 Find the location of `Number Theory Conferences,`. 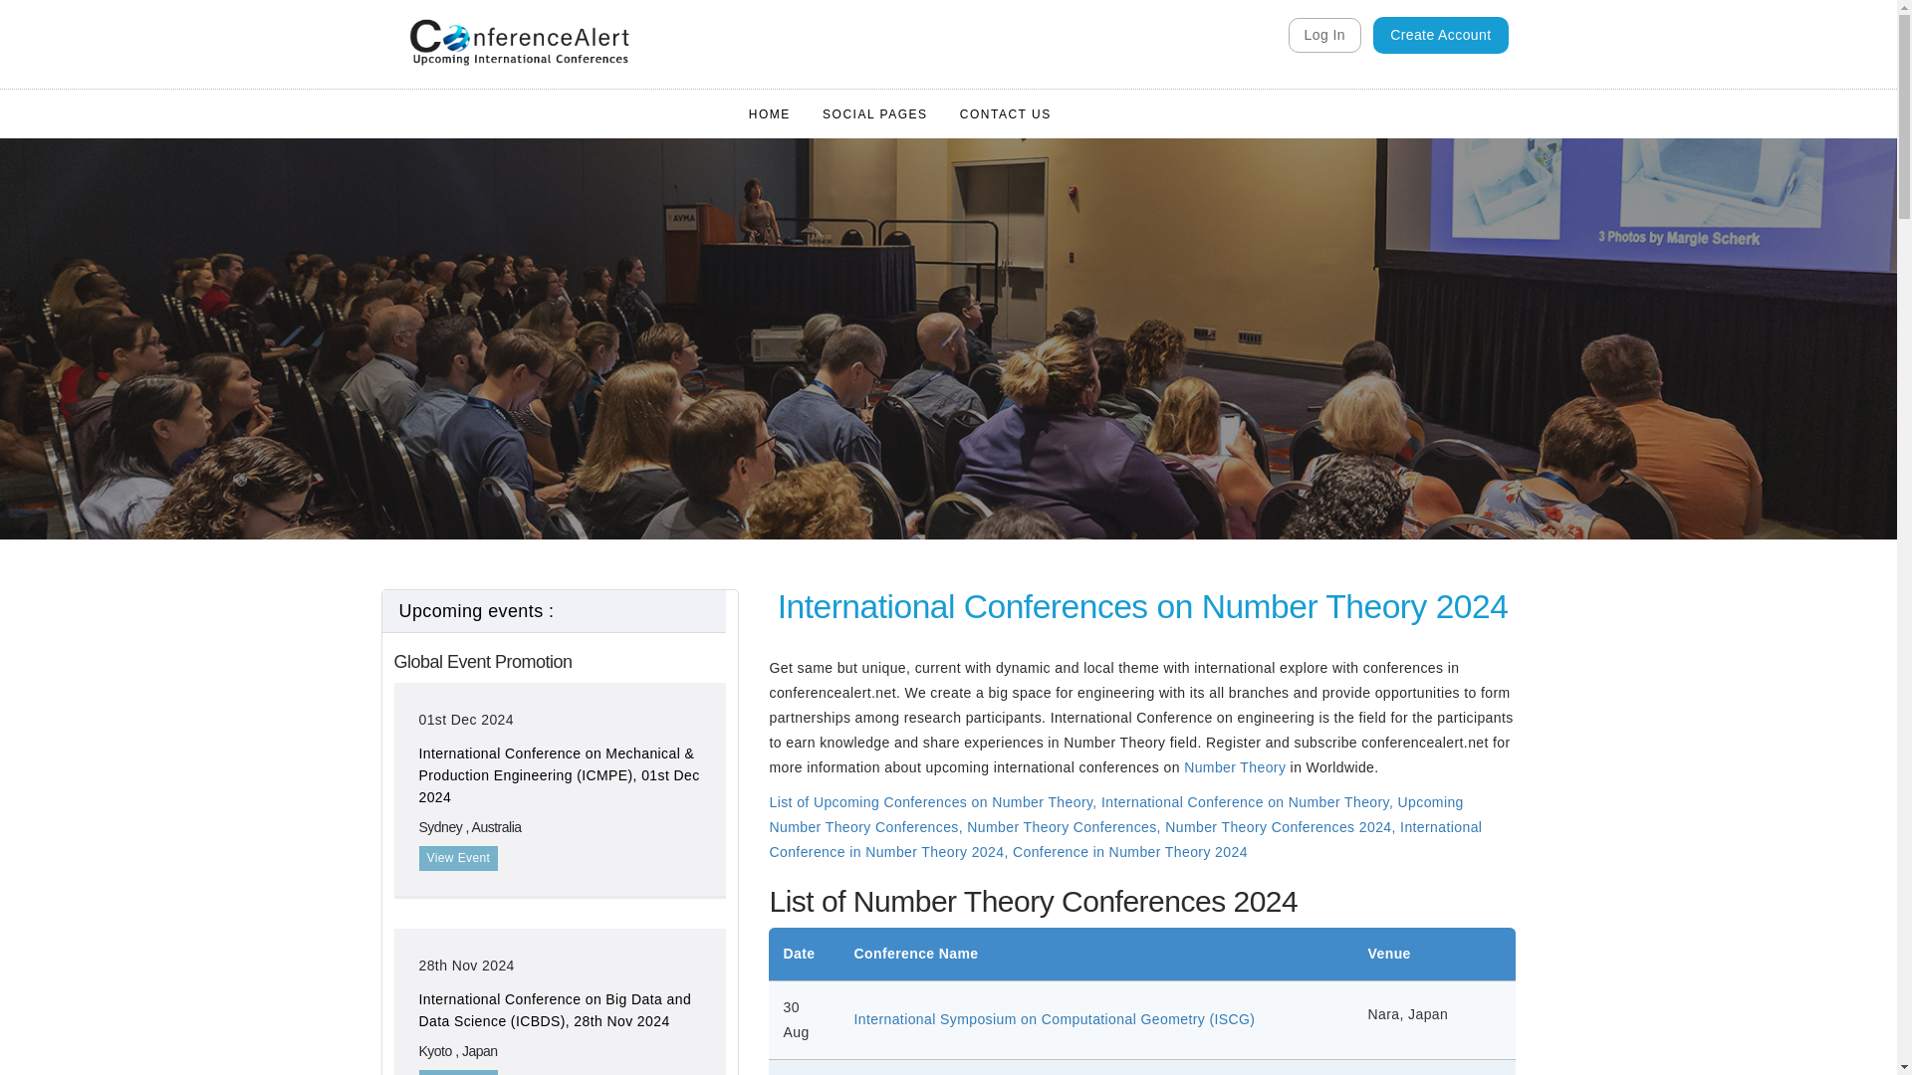

Number Theory Conferences, is located at coordinates (1066, 826).